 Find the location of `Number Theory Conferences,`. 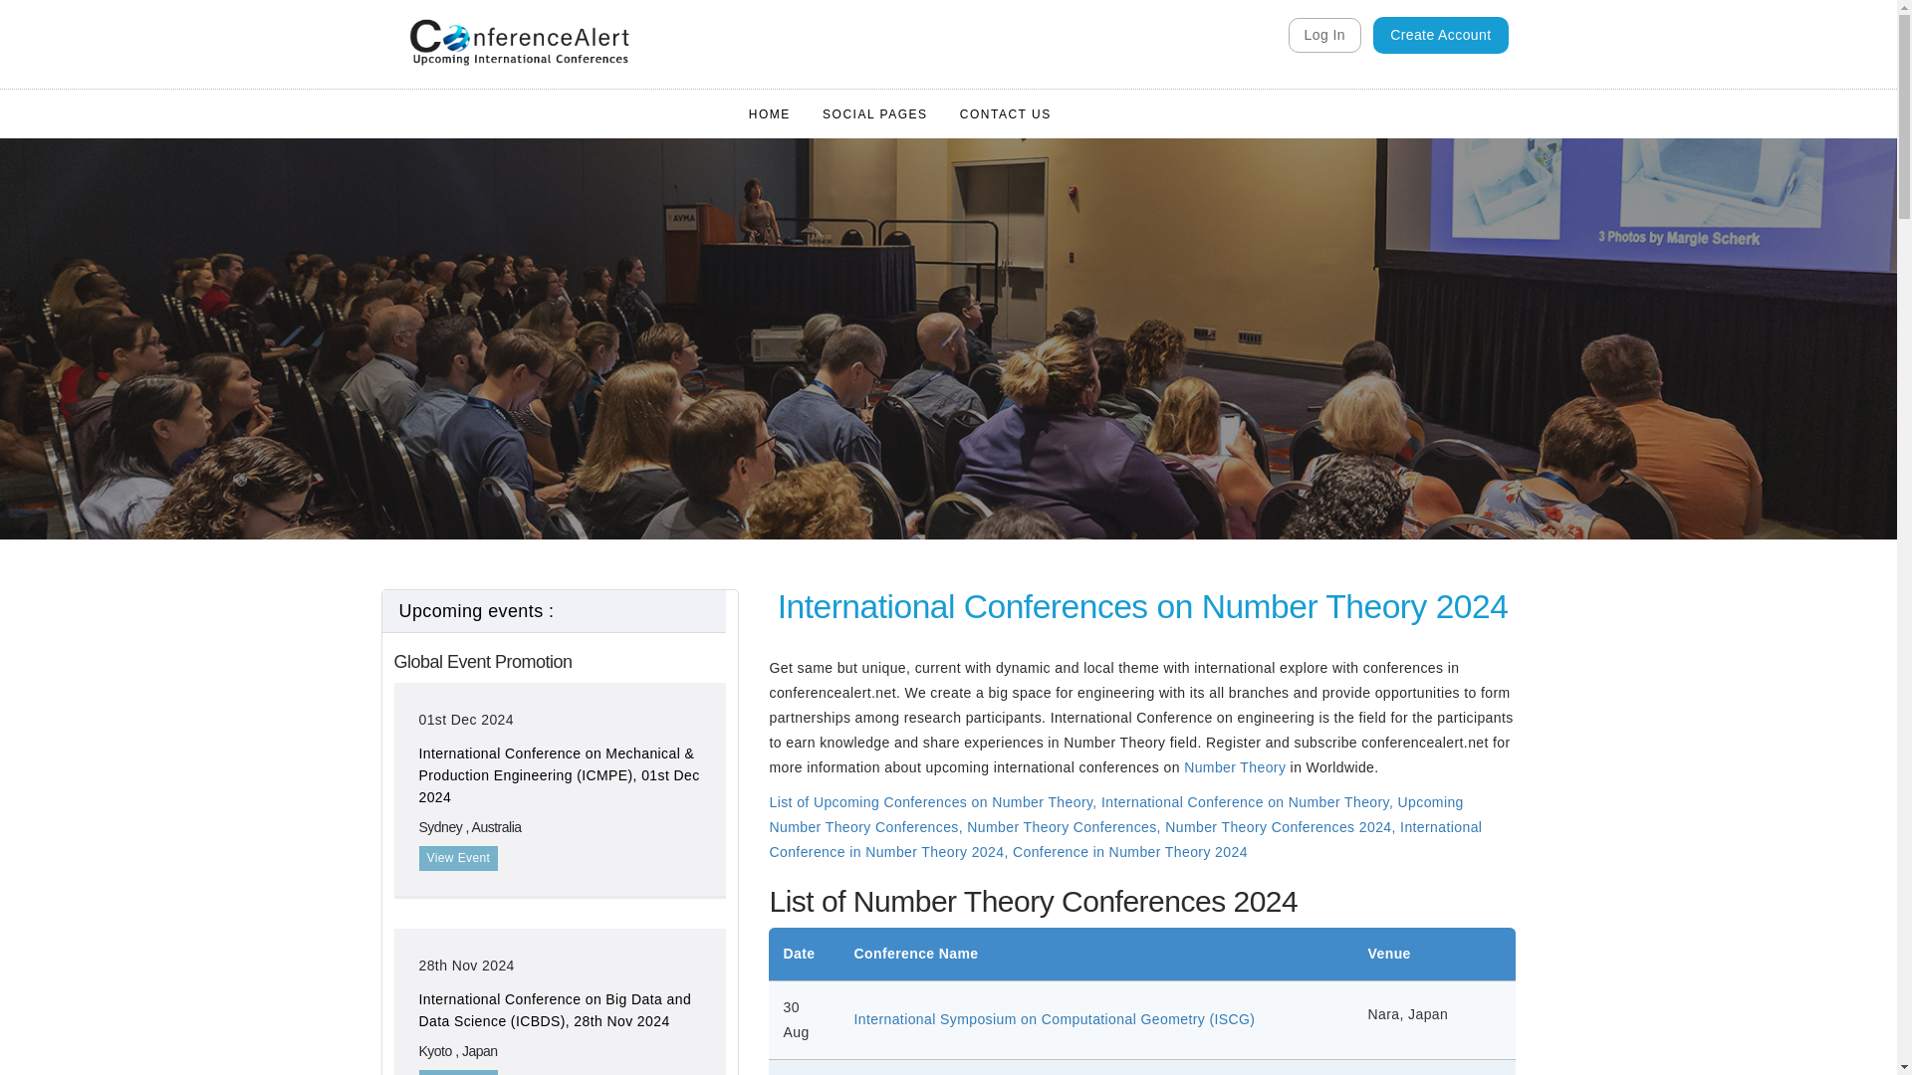

Number Theory Conferences, is located at coordinates (1066, 826).